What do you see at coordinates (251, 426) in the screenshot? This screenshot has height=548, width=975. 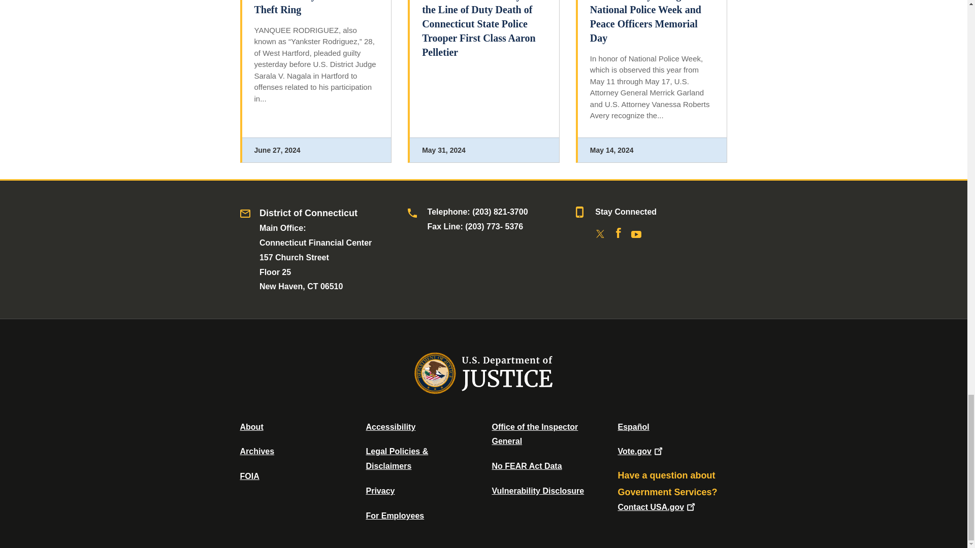 I see `About DOJ` at bounding box center [251, 426].